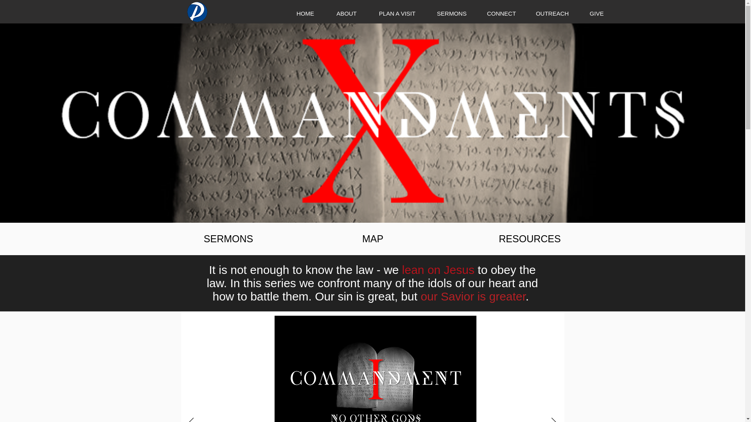 This screenshot has height=422, width=751. I want to click on SERMONS, so click(228, 239).